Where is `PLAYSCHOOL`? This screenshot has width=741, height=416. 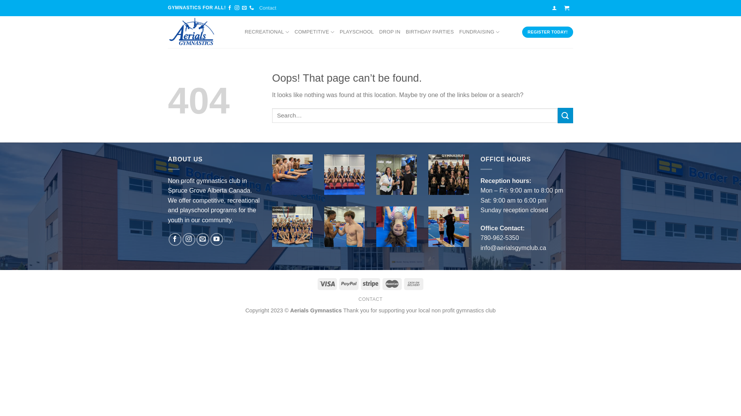
PLAYSCHOOL is located at coordinates (357, 32).